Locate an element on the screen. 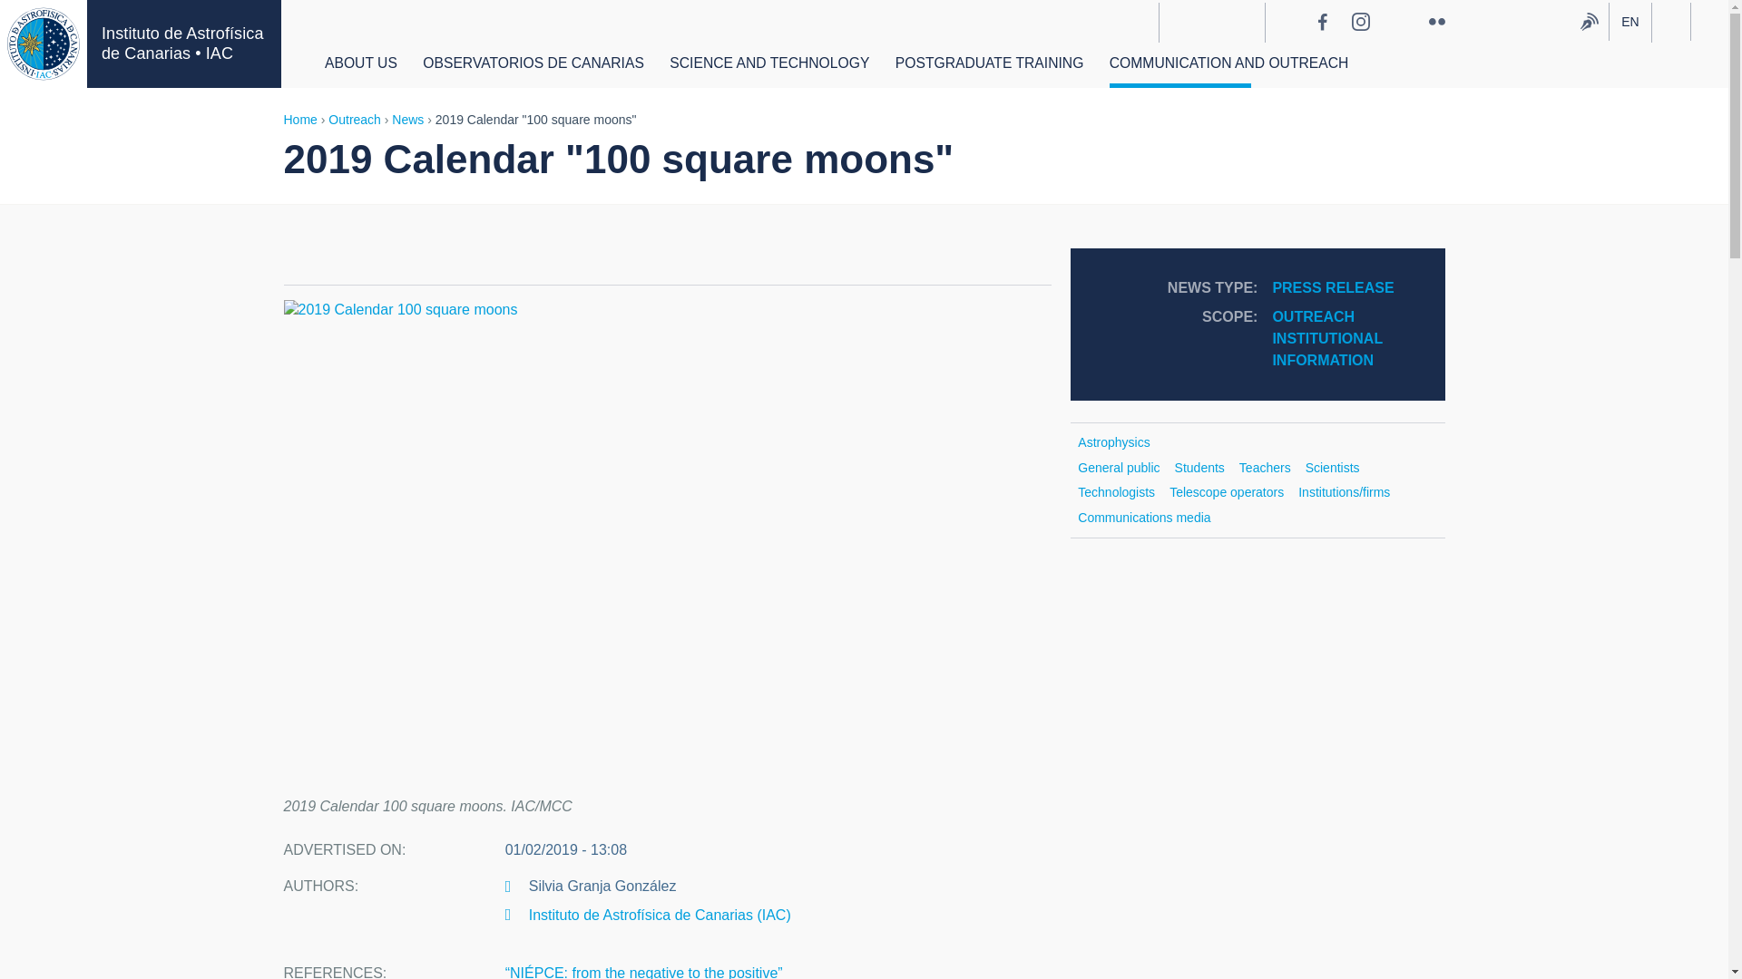 Image resolution: width=1742 pixels, height=979 pixels. severoochoa is located at coordinates (1211, 23).